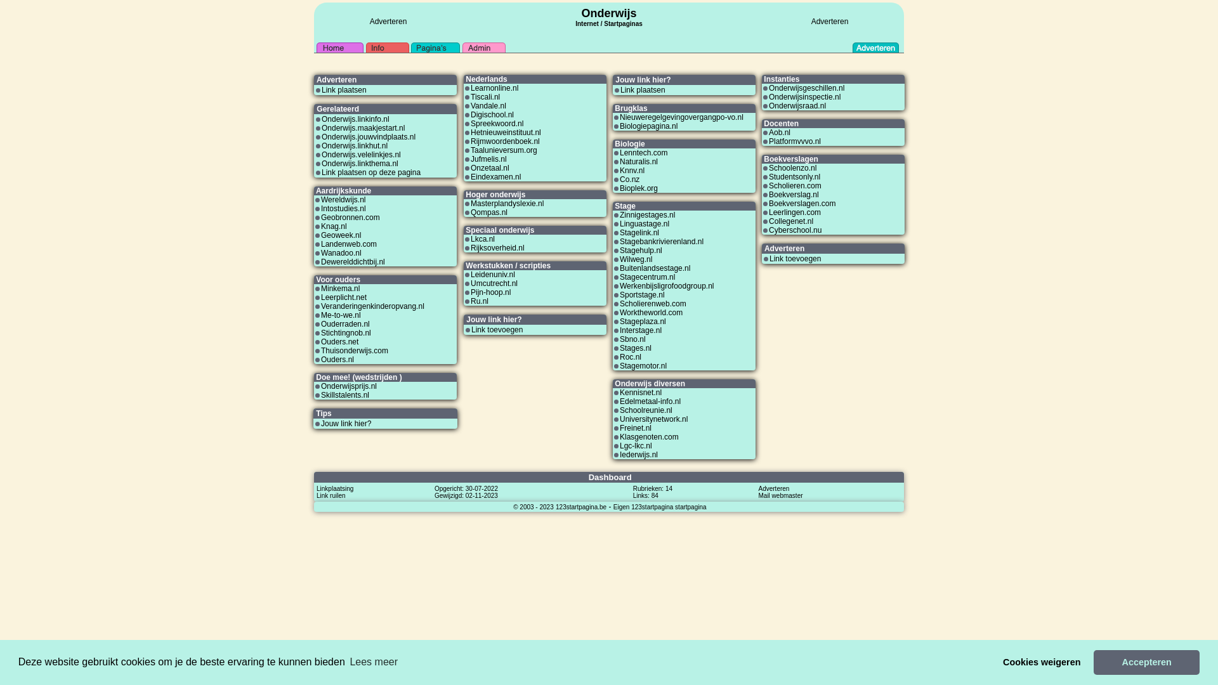 The width and height of the screenshot is (1218, 685). I want to click on Linkplaatsing, so click(335, 488).